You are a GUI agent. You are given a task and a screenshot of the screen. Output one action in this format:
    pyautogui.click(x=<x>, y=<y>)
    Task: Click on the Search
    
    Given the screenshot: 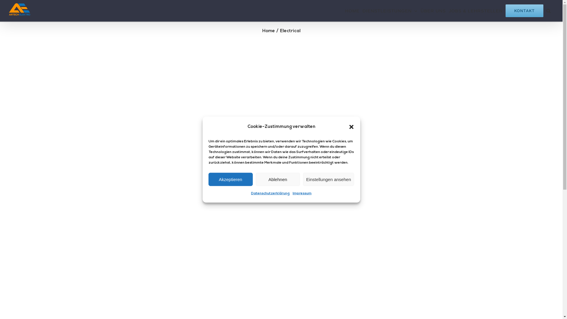 What is the action you would take?
    pyautogui.click(x=549, y=11)
    